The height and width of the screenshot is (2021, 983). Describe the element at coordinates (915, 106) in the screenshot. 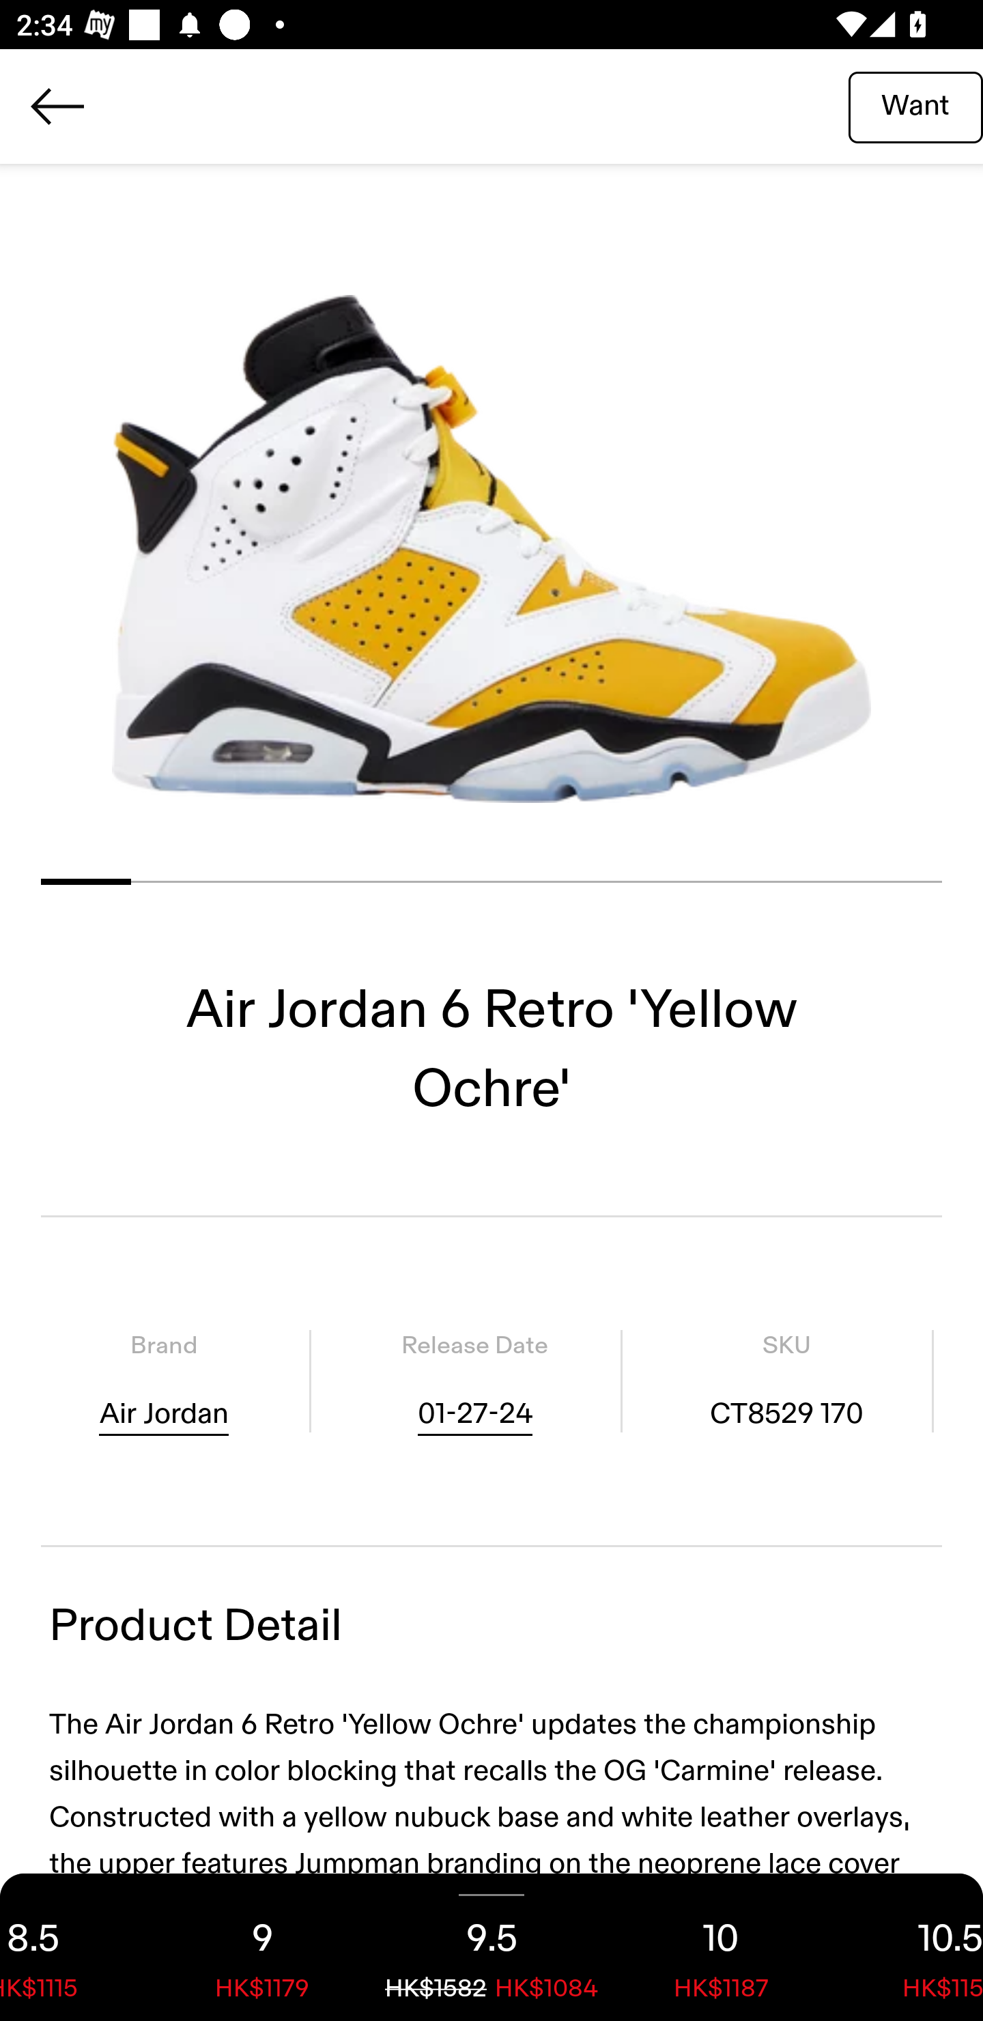

I see `Want` at that location.